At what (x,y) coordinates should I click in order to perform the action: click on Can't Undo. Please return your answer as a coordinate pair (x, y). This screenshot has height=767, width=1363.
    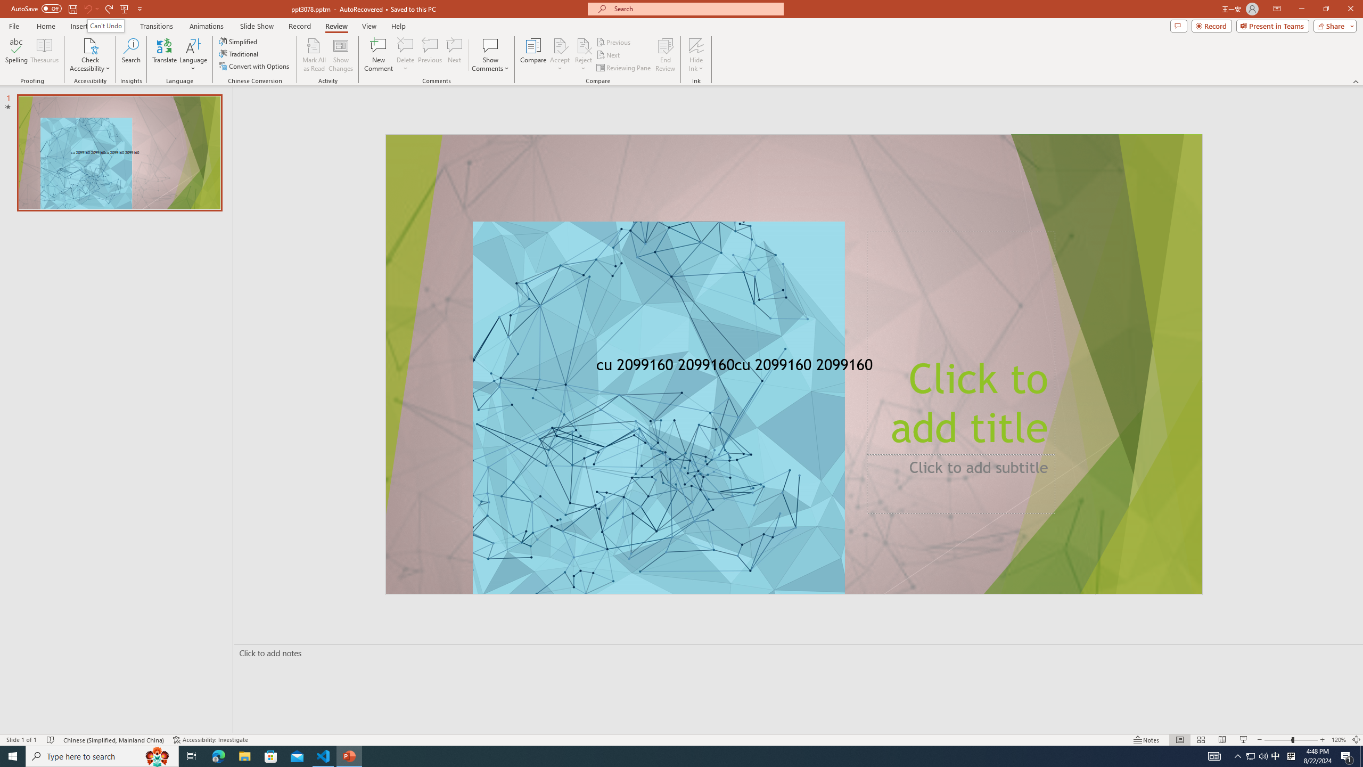
    Looking at the image, I should click on (105, 26).